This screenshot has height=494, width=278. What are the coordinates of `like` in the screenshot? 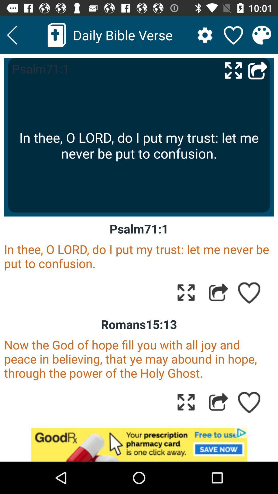 It's located at (249, 402).